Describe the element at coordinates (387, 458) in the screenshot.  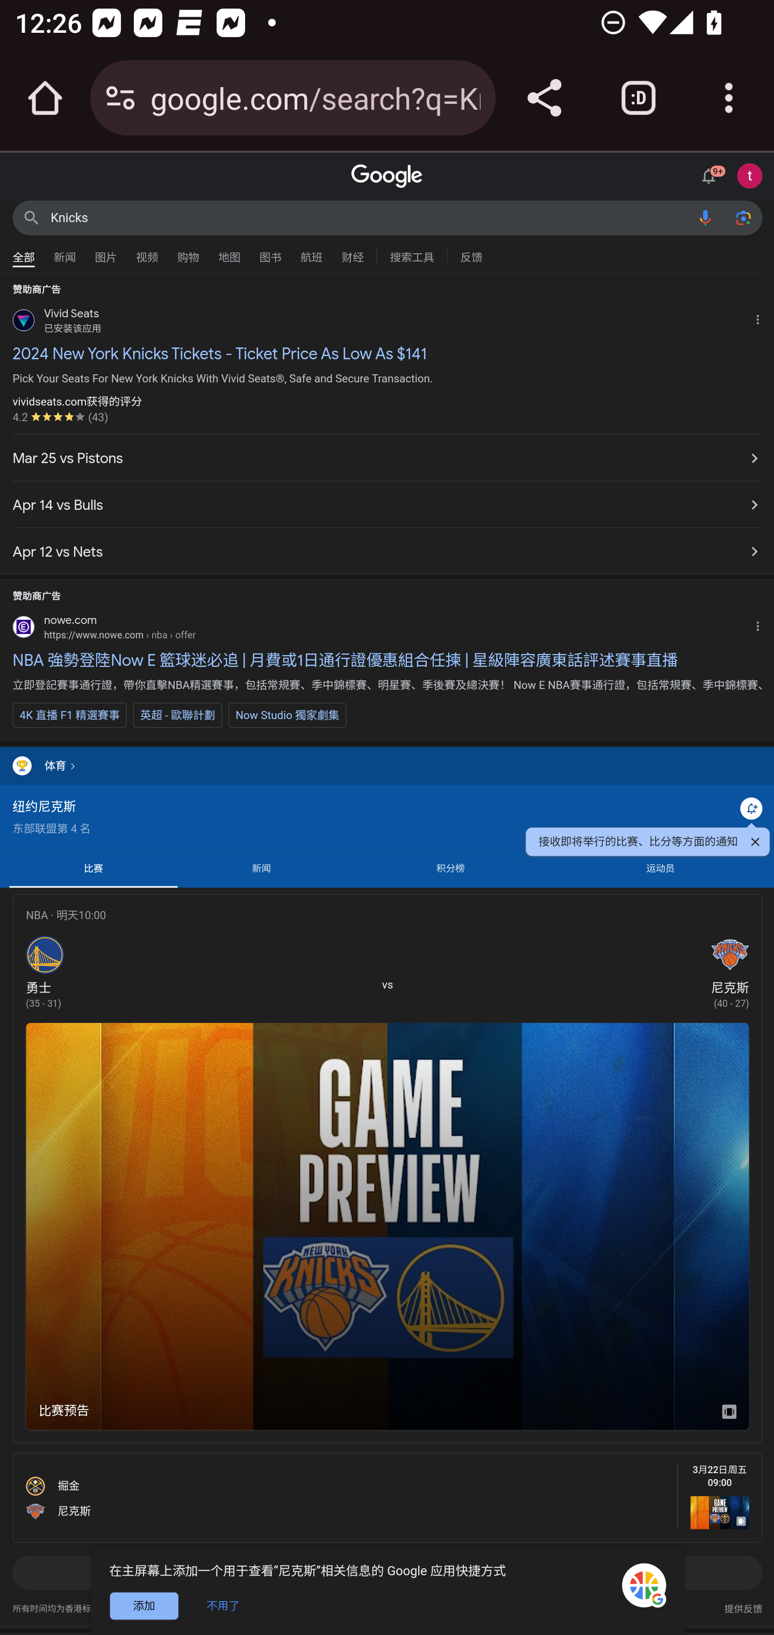
I see `Mar 25 vs Pistons` at that location.